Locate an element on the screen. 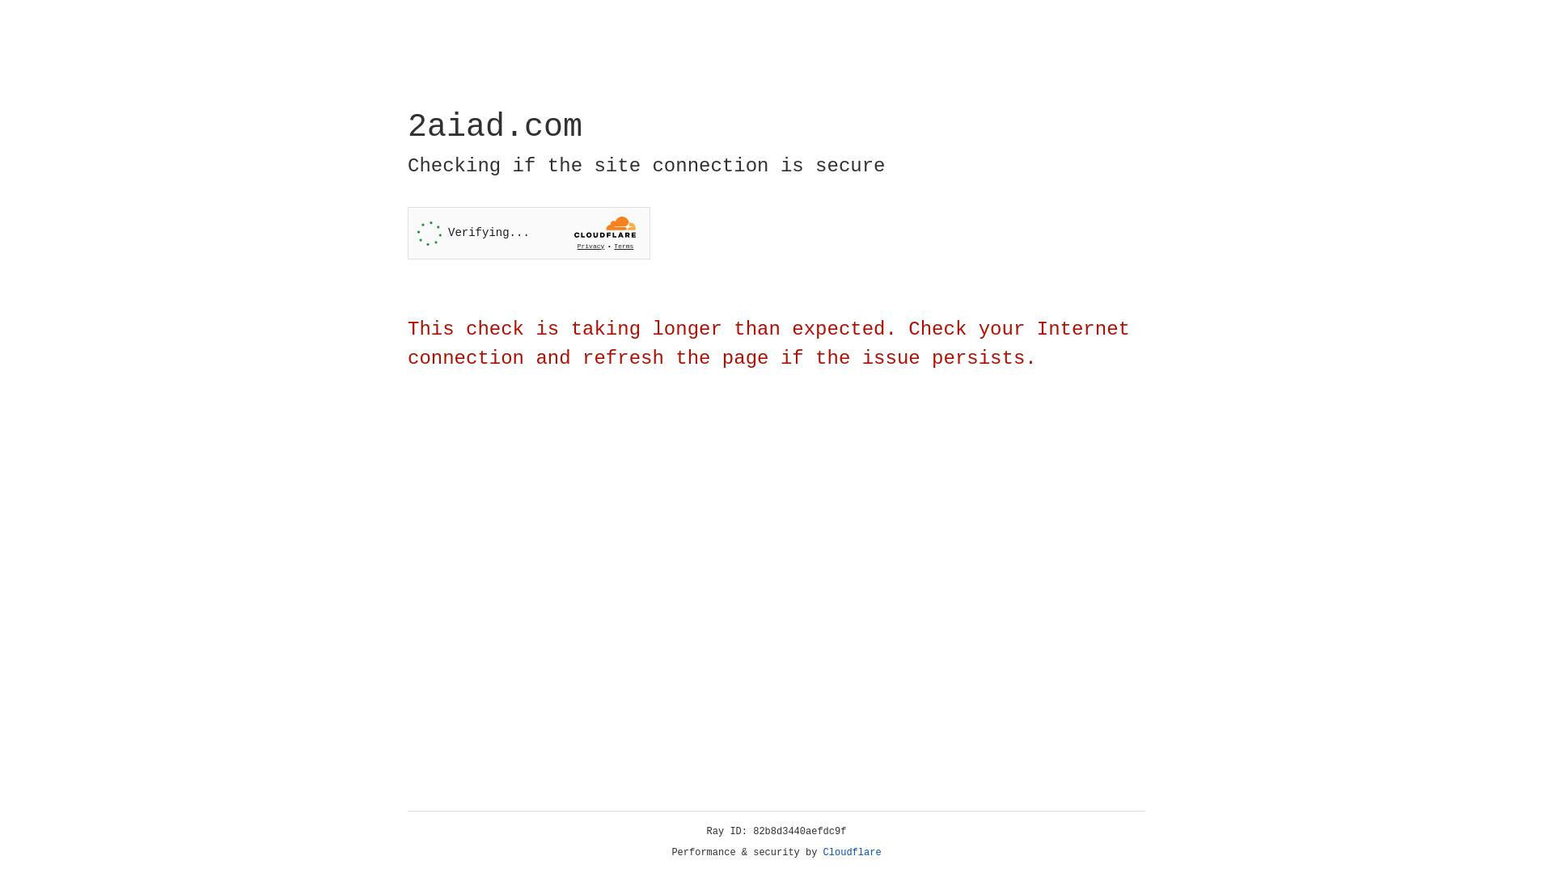  Cloudflare is located at coordinates (853, 853).